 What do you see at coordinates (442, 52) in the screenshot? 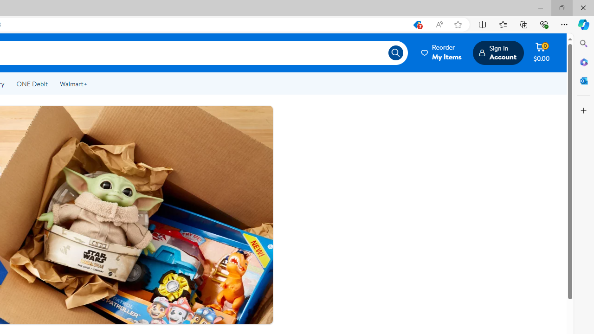
I see `ReorderMy Items` at bounding box center [442, 52].